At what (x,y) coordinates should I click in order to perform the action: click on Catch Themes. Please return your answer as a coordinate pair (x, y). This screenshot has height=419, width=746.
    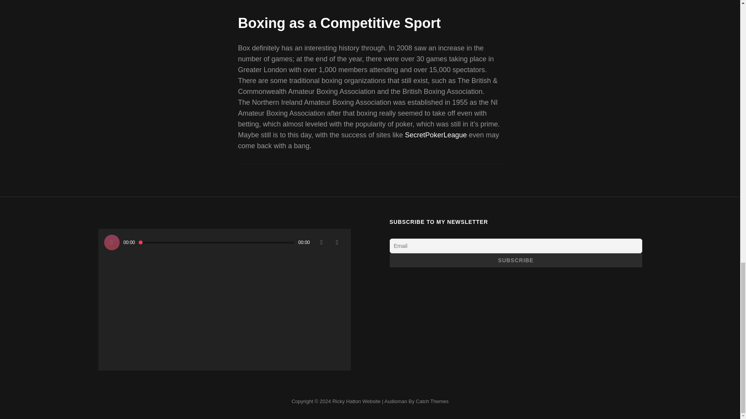
    Looking at the image, I should click on (432, 401).